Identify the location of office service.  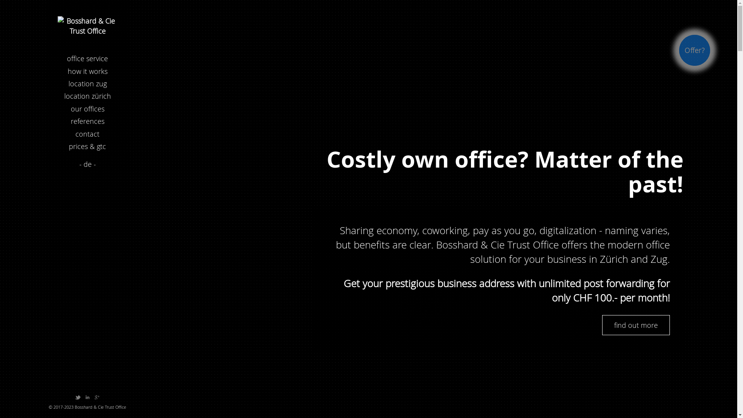
(87, 58).